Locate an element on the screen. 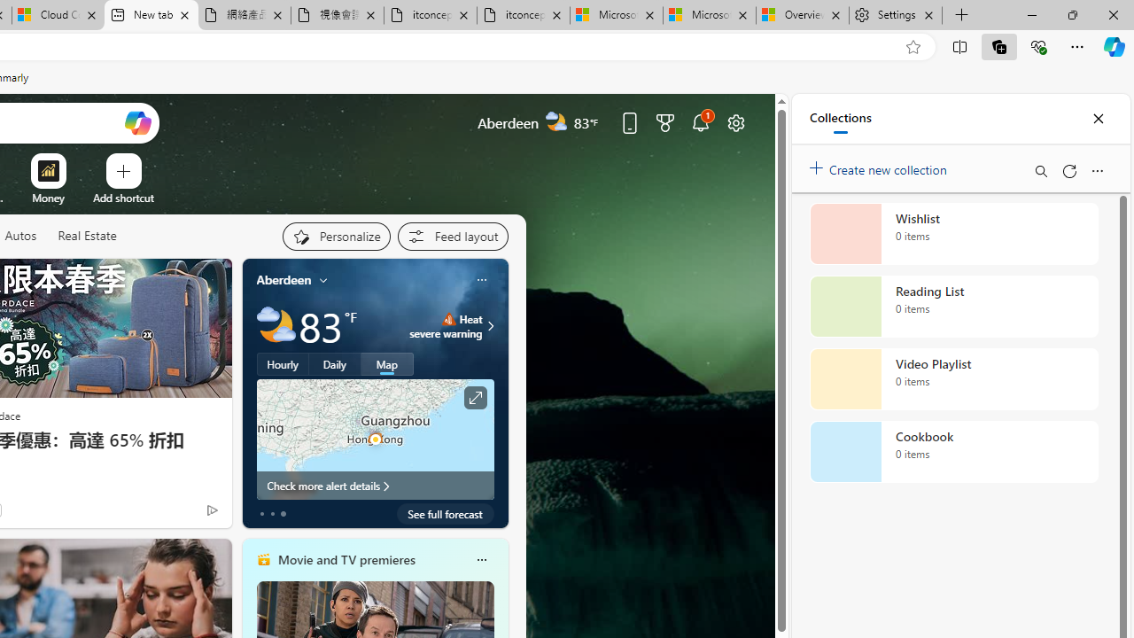 The width and height of the screenshot is (1134, 638). Real Estate is located at coordinates (87, 237).